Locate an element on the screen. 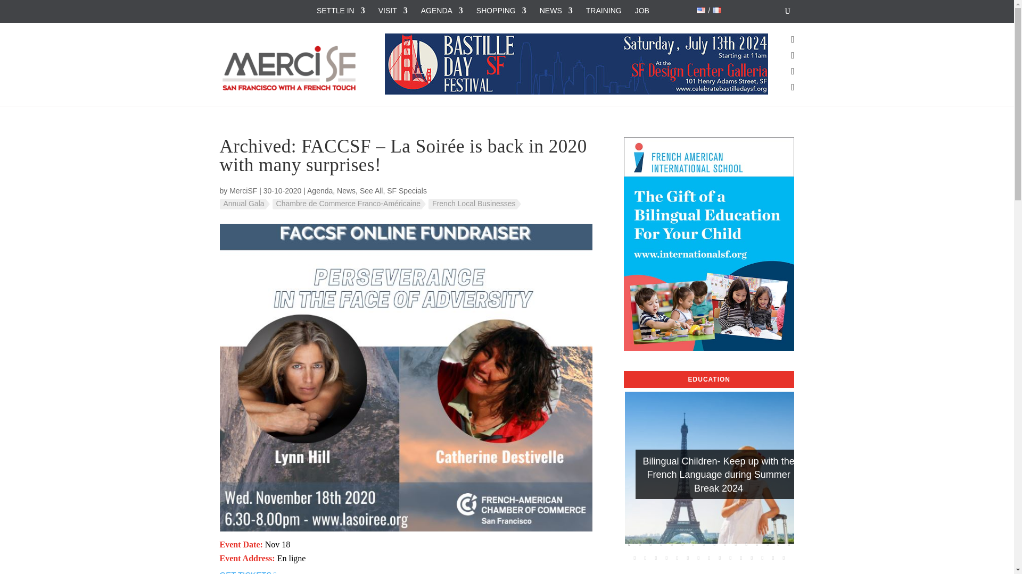 This screenshot has width=1022, height=574. Posts by MerciSF is located at coordinates (243, 191).